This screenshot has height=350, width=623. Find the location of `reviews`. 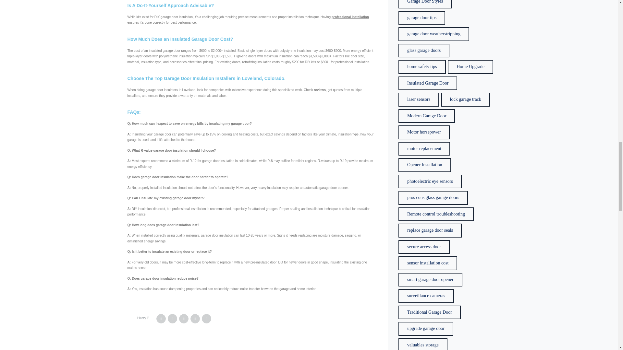

reviews is located at coordinates (320, 90).